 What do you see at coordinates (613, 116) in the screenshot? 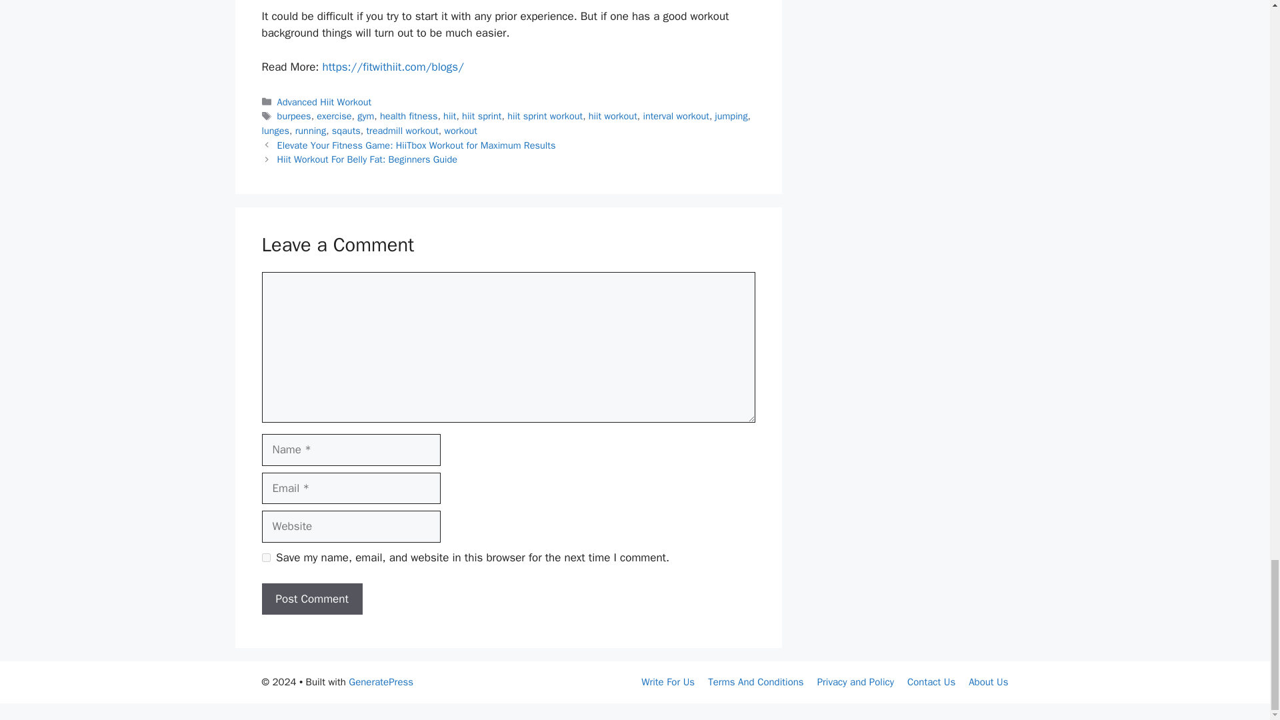
I see `hiit workout` at bounding box center [613, 116].